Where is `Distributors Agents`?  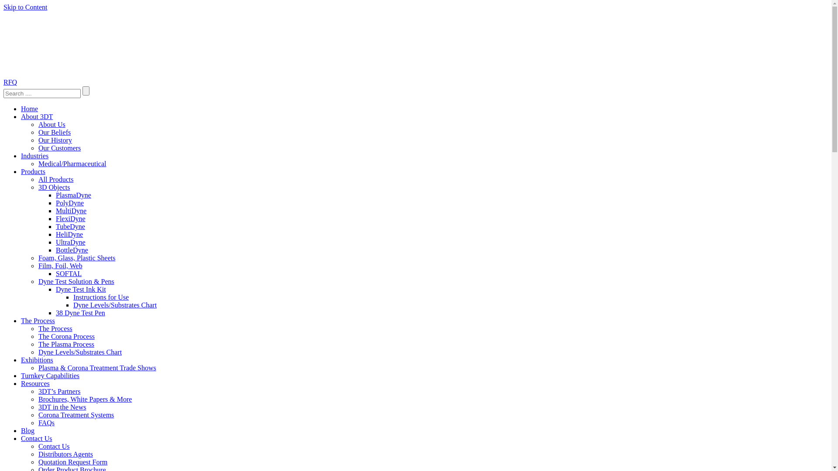 Distributors Agents is located at coordinates (65, 454).